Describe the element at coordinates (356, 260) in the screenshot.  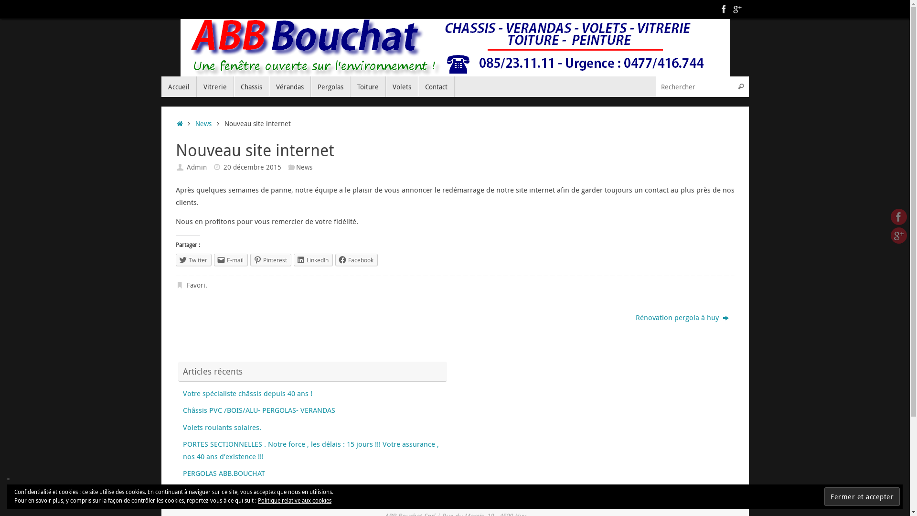
I see `Facebook` at that location.